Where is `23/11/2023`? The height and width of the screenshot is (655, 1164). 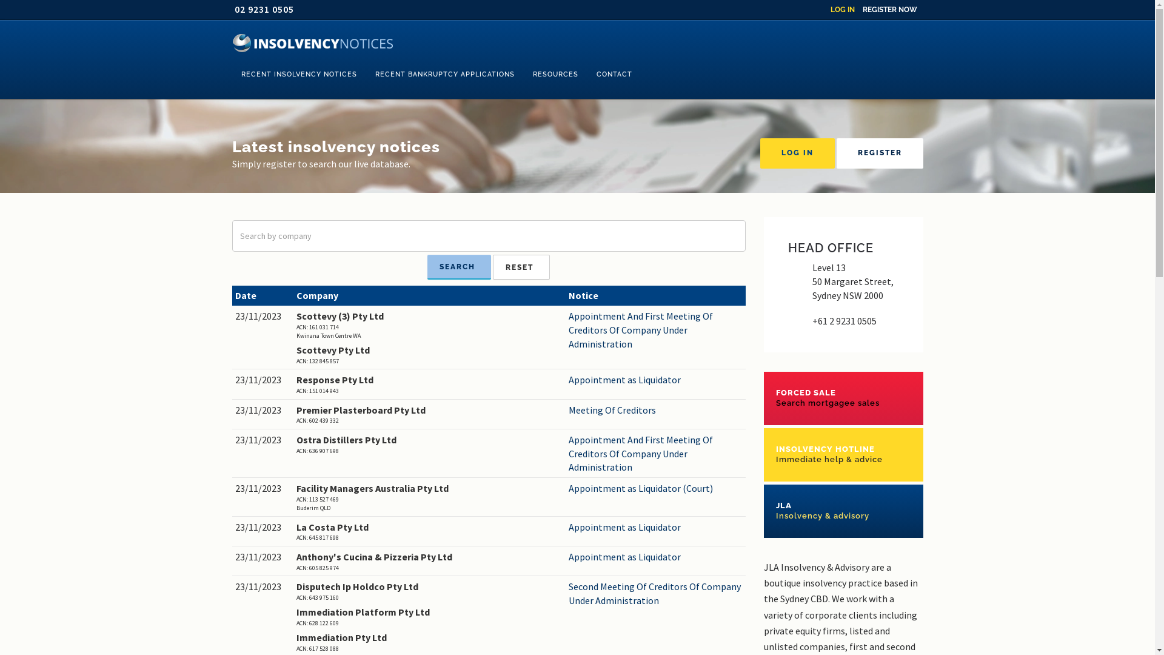
23/11/2023 is located at coordinates (263, 317).